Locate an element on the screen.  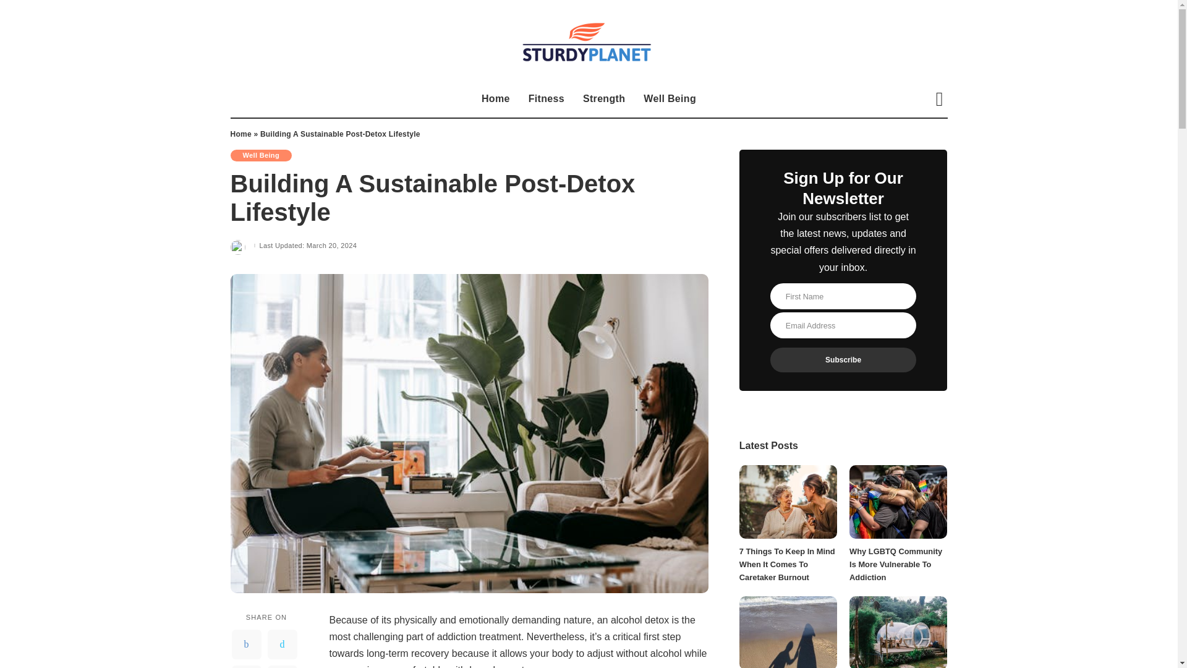
Sturdy Planet is located at coordinates (589, 40).